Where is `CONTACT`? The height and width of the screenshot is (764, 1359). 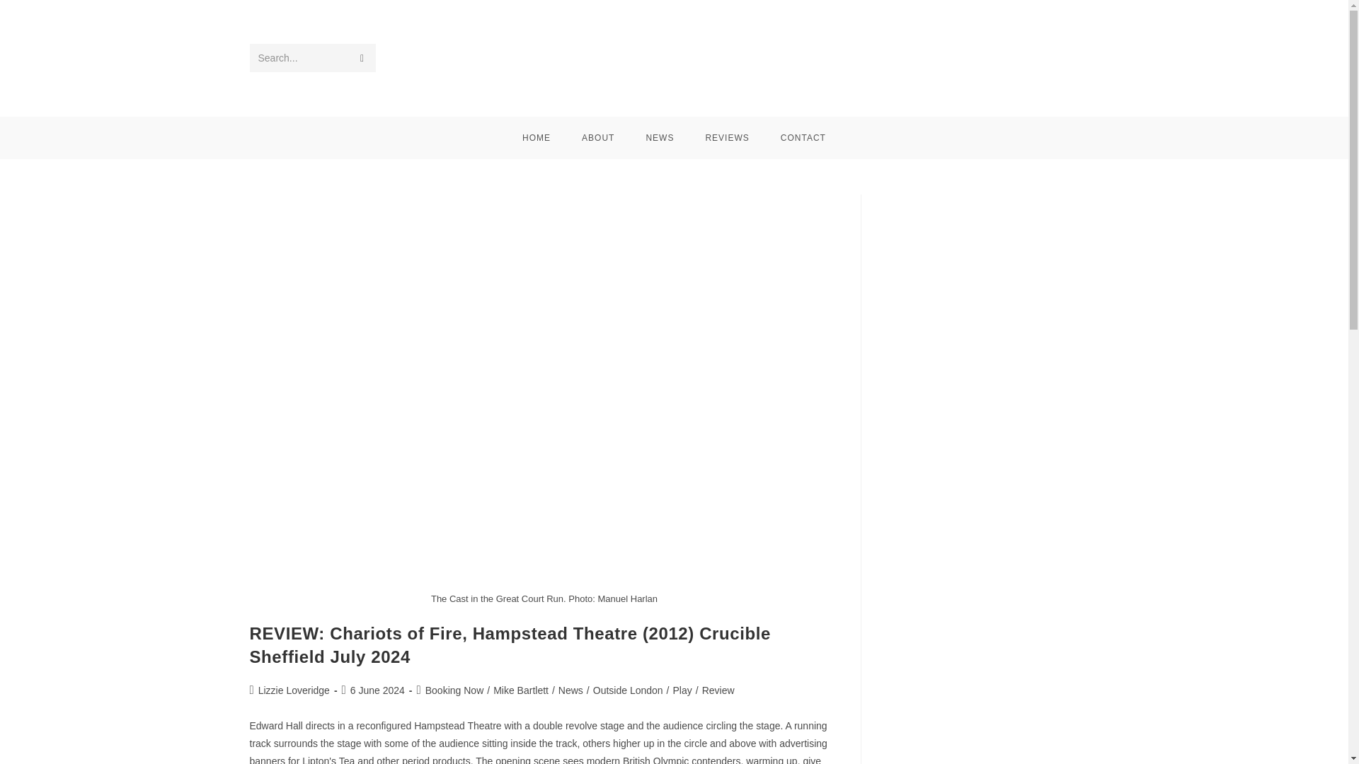 CONTACT is located at coordinates (803, 137).